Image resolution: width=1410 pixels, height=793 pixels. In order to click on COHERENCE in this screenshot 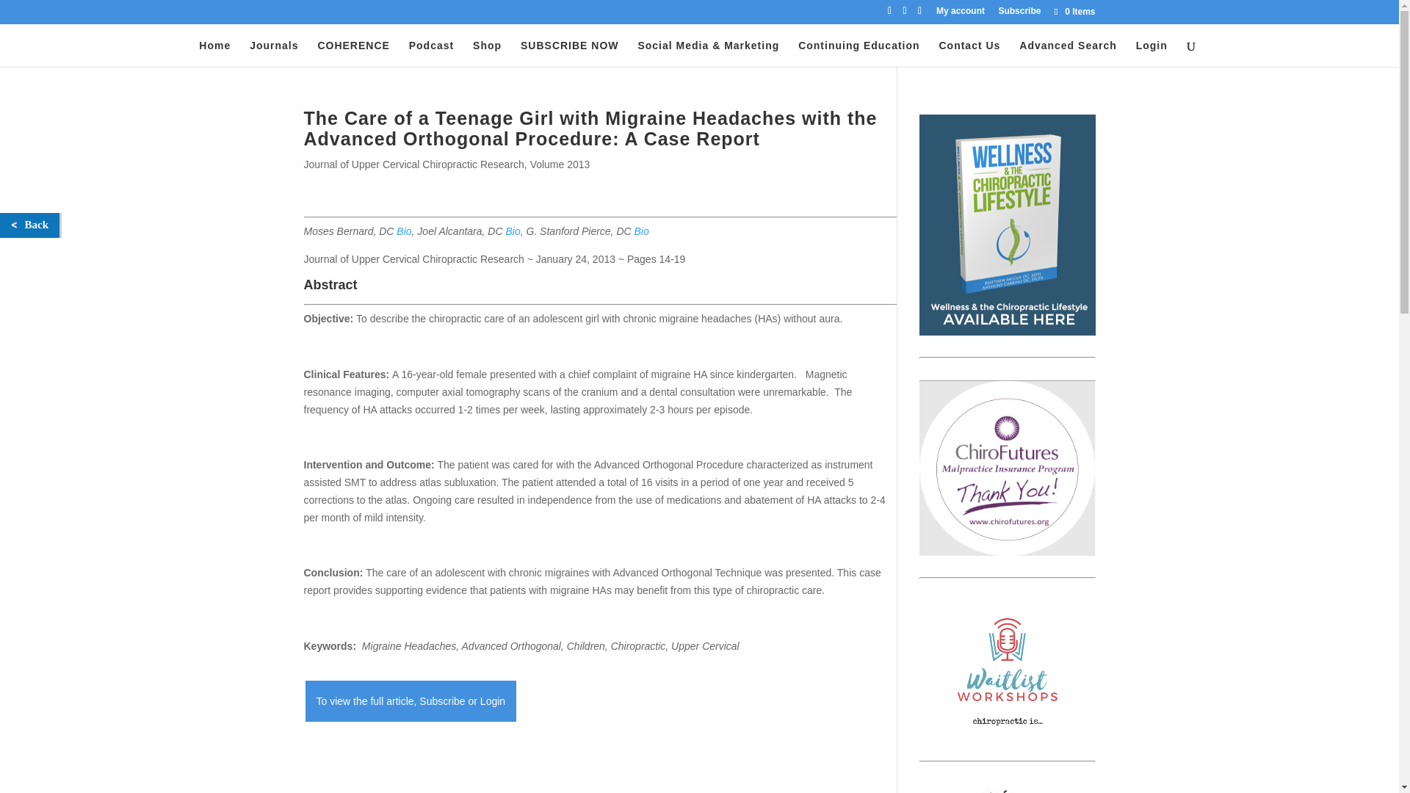, I will do `click(352, 53)`.